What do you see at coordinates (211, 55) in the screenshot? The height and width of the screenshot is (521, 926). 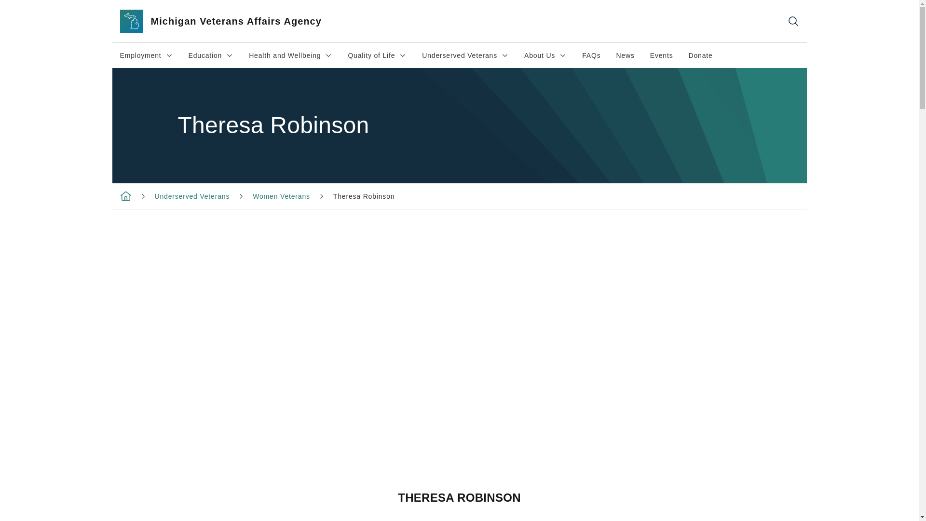 I see `News` at bounding box center [211, 55].